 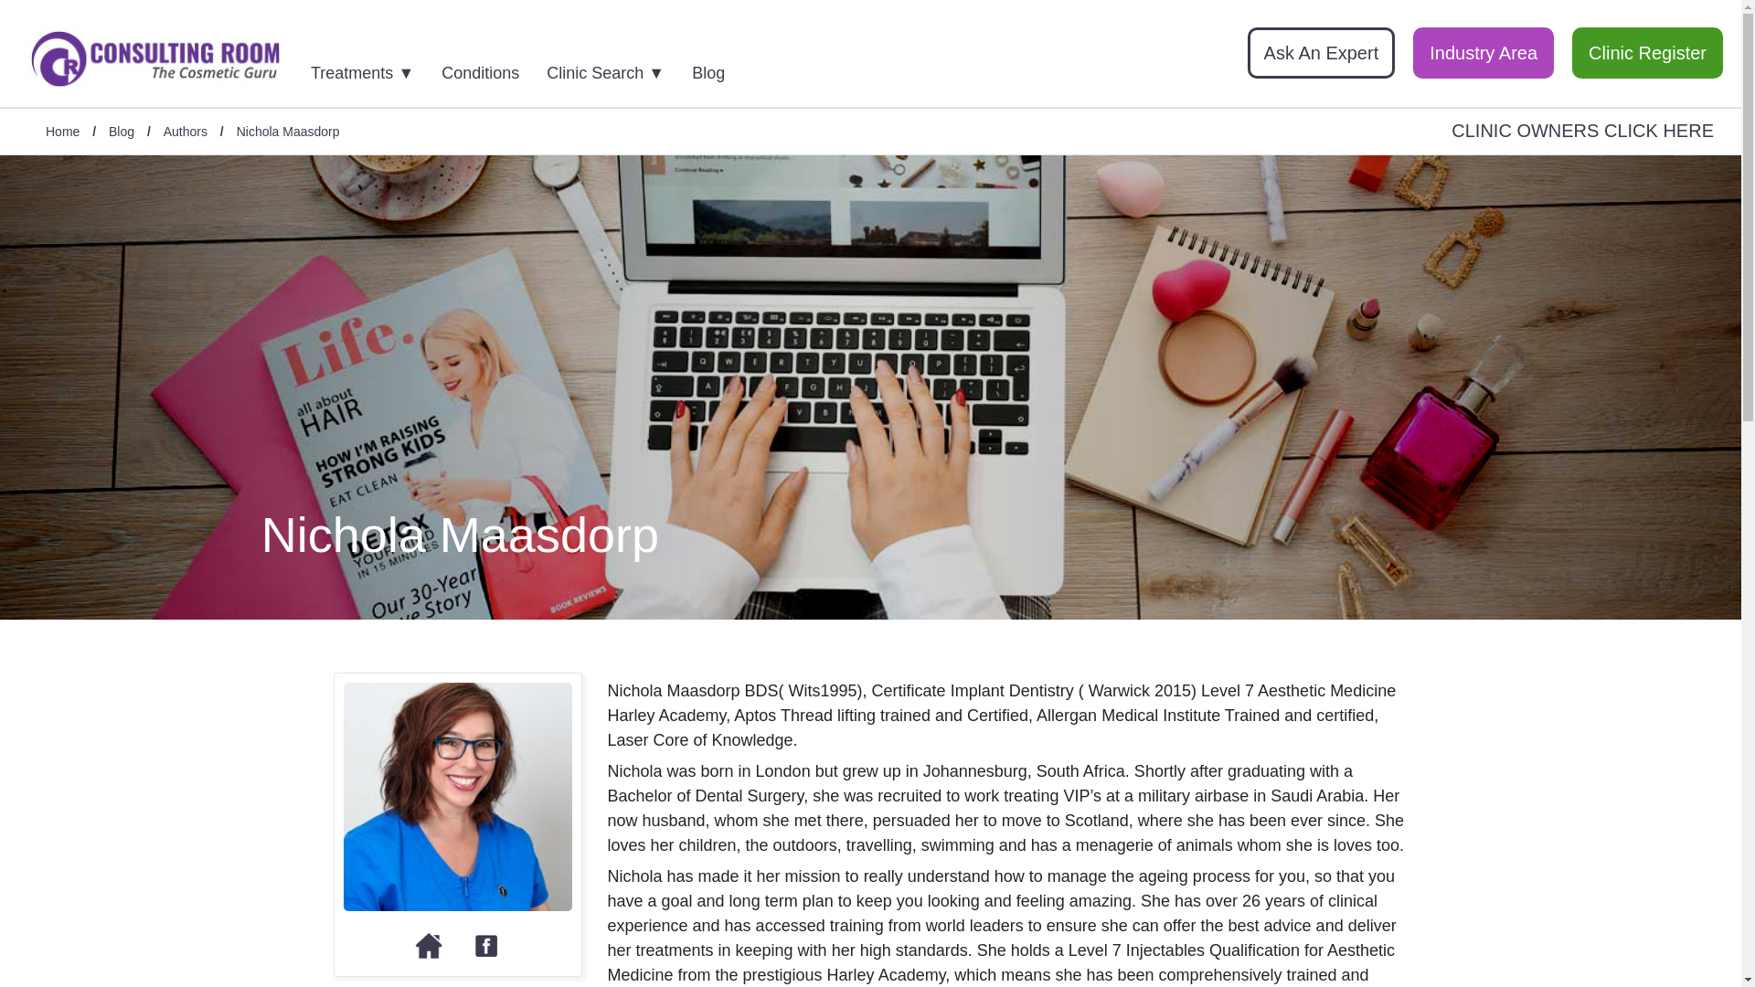 I want to click on Clinic Register, so click(x=1647, y=53).